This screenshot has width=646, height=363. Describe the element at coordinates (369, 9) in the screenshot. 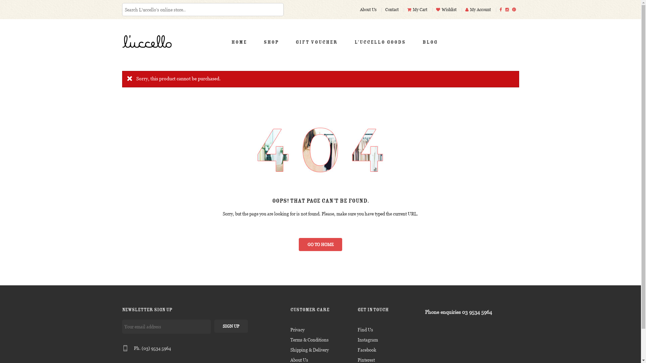

I see `About Us` at that location.